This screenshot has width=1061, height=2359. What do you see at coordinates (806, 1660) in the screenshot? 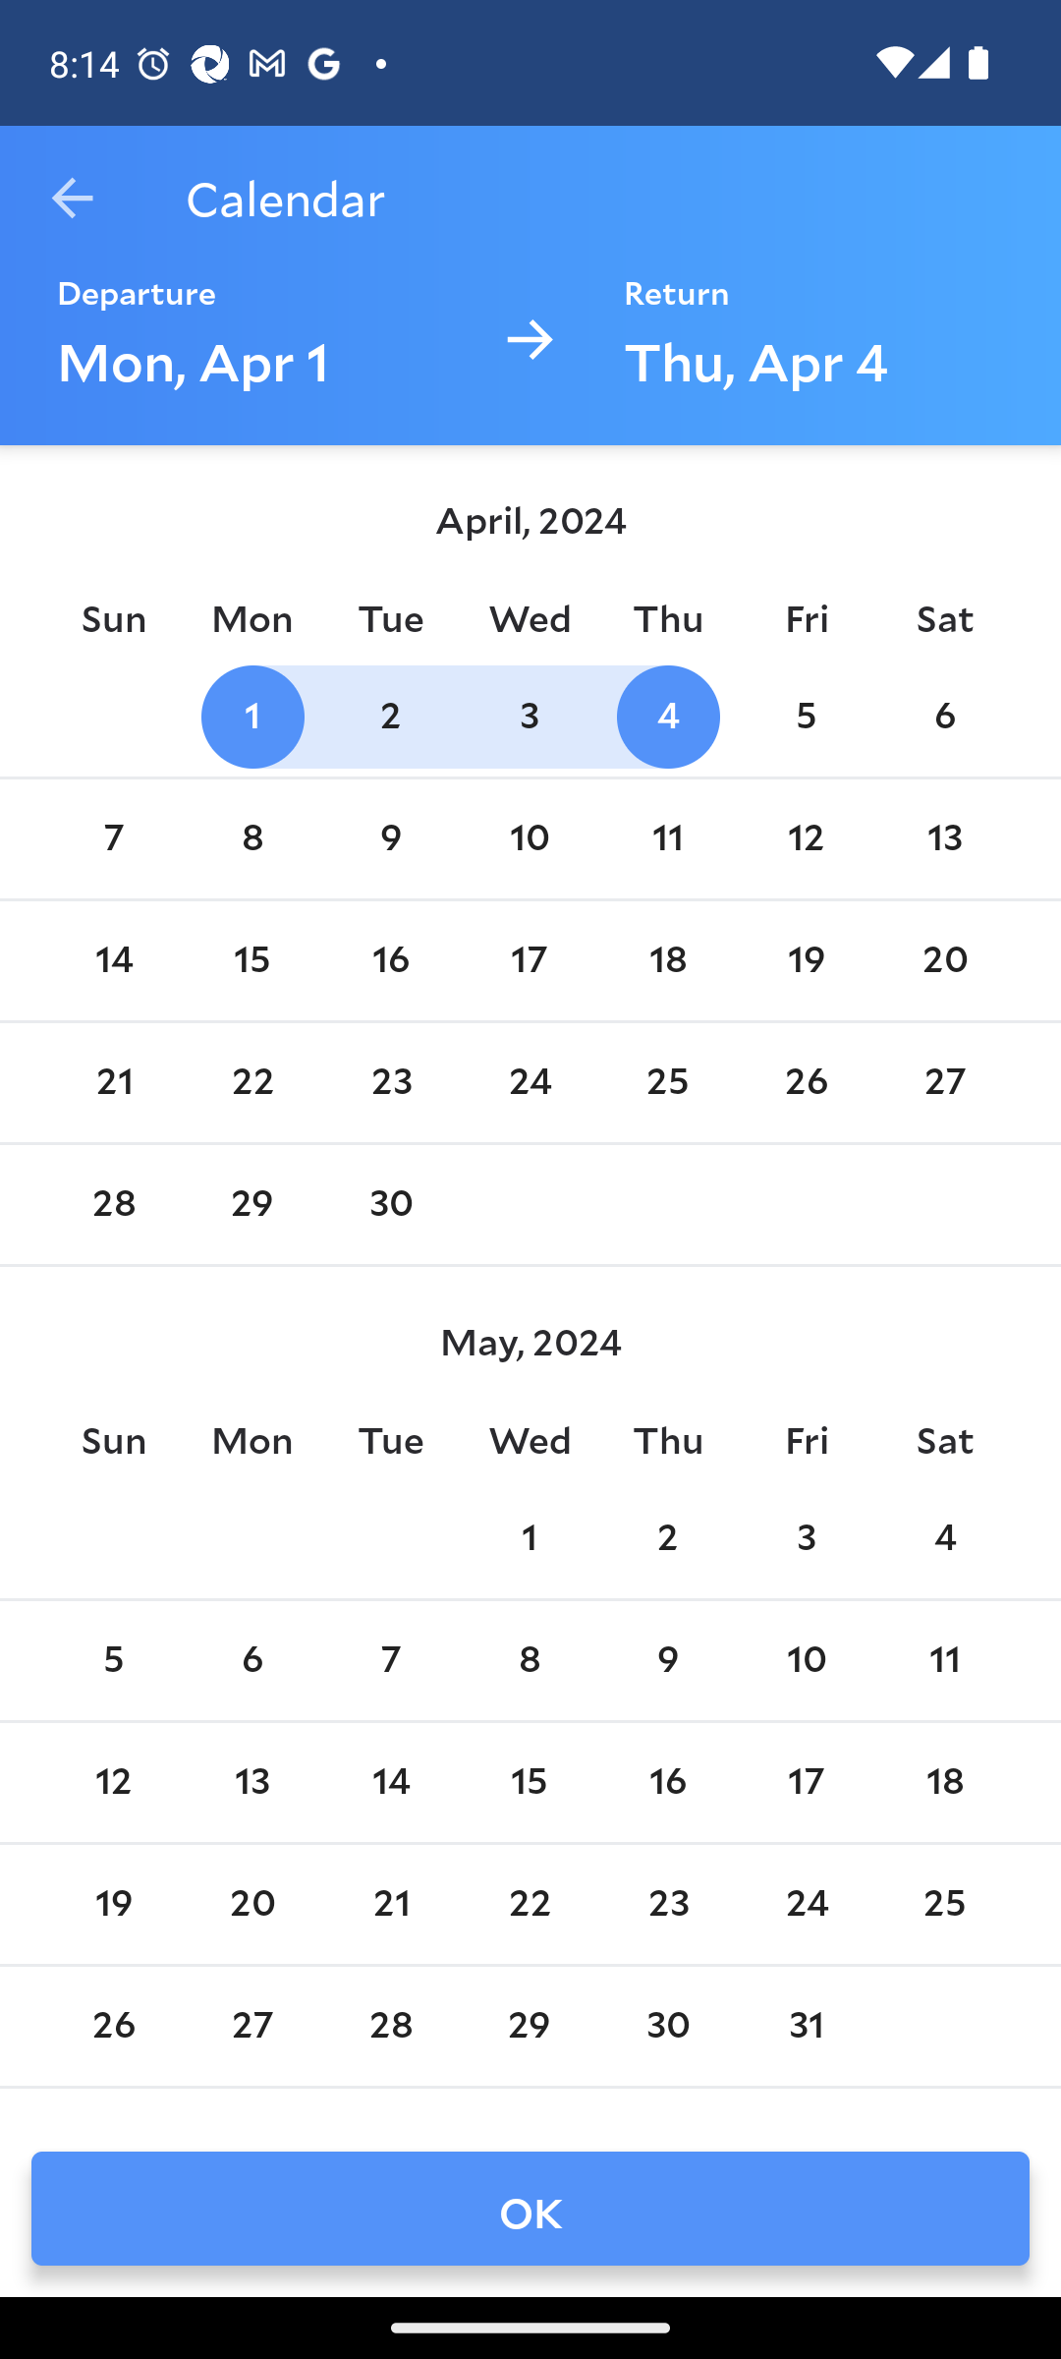
I see `10` at bounding box center [806, 1660].